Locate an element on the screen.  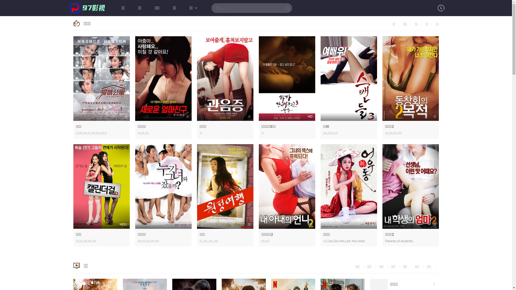
HD is located at coordinates (349, 78).